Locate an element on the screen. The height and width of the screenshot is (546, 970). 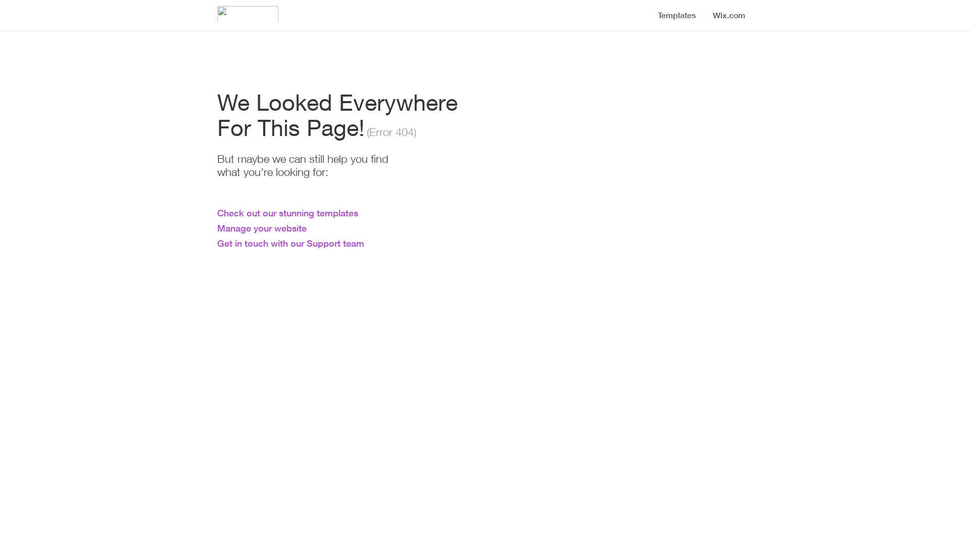
Get in touch with our Support team is located at coordinates (291, 243).